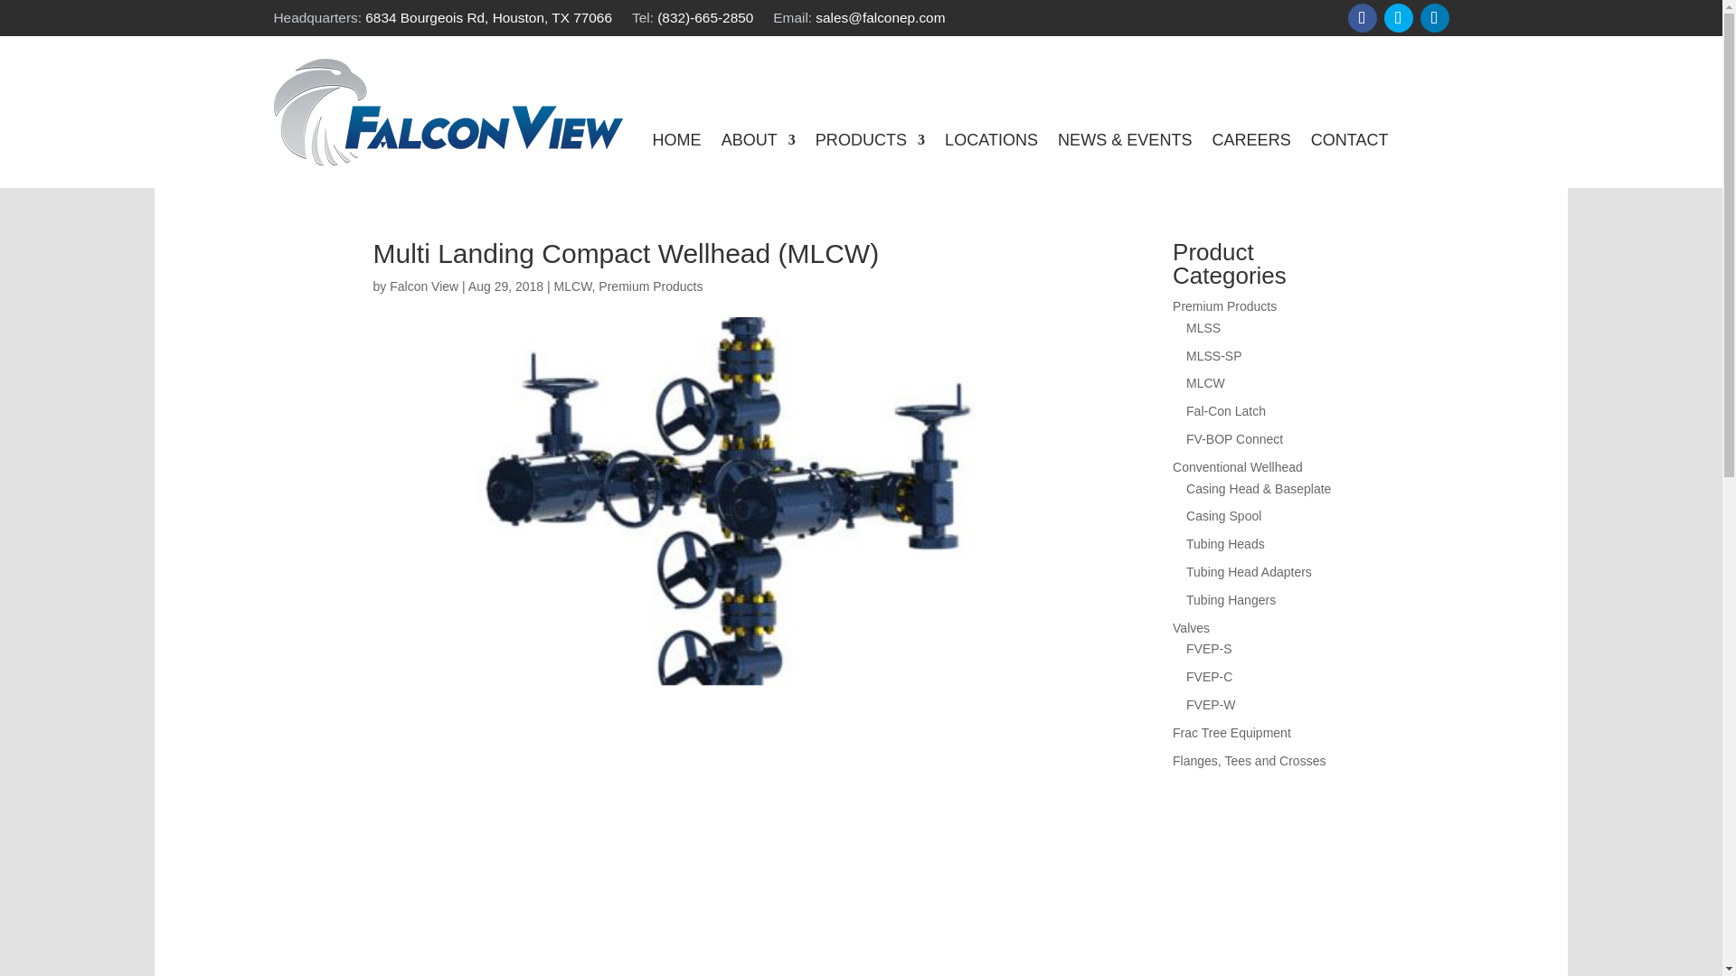 The height and width of the screenshot is (976, 1736). I want to click on Tubing Heads, so click(1225, 544).